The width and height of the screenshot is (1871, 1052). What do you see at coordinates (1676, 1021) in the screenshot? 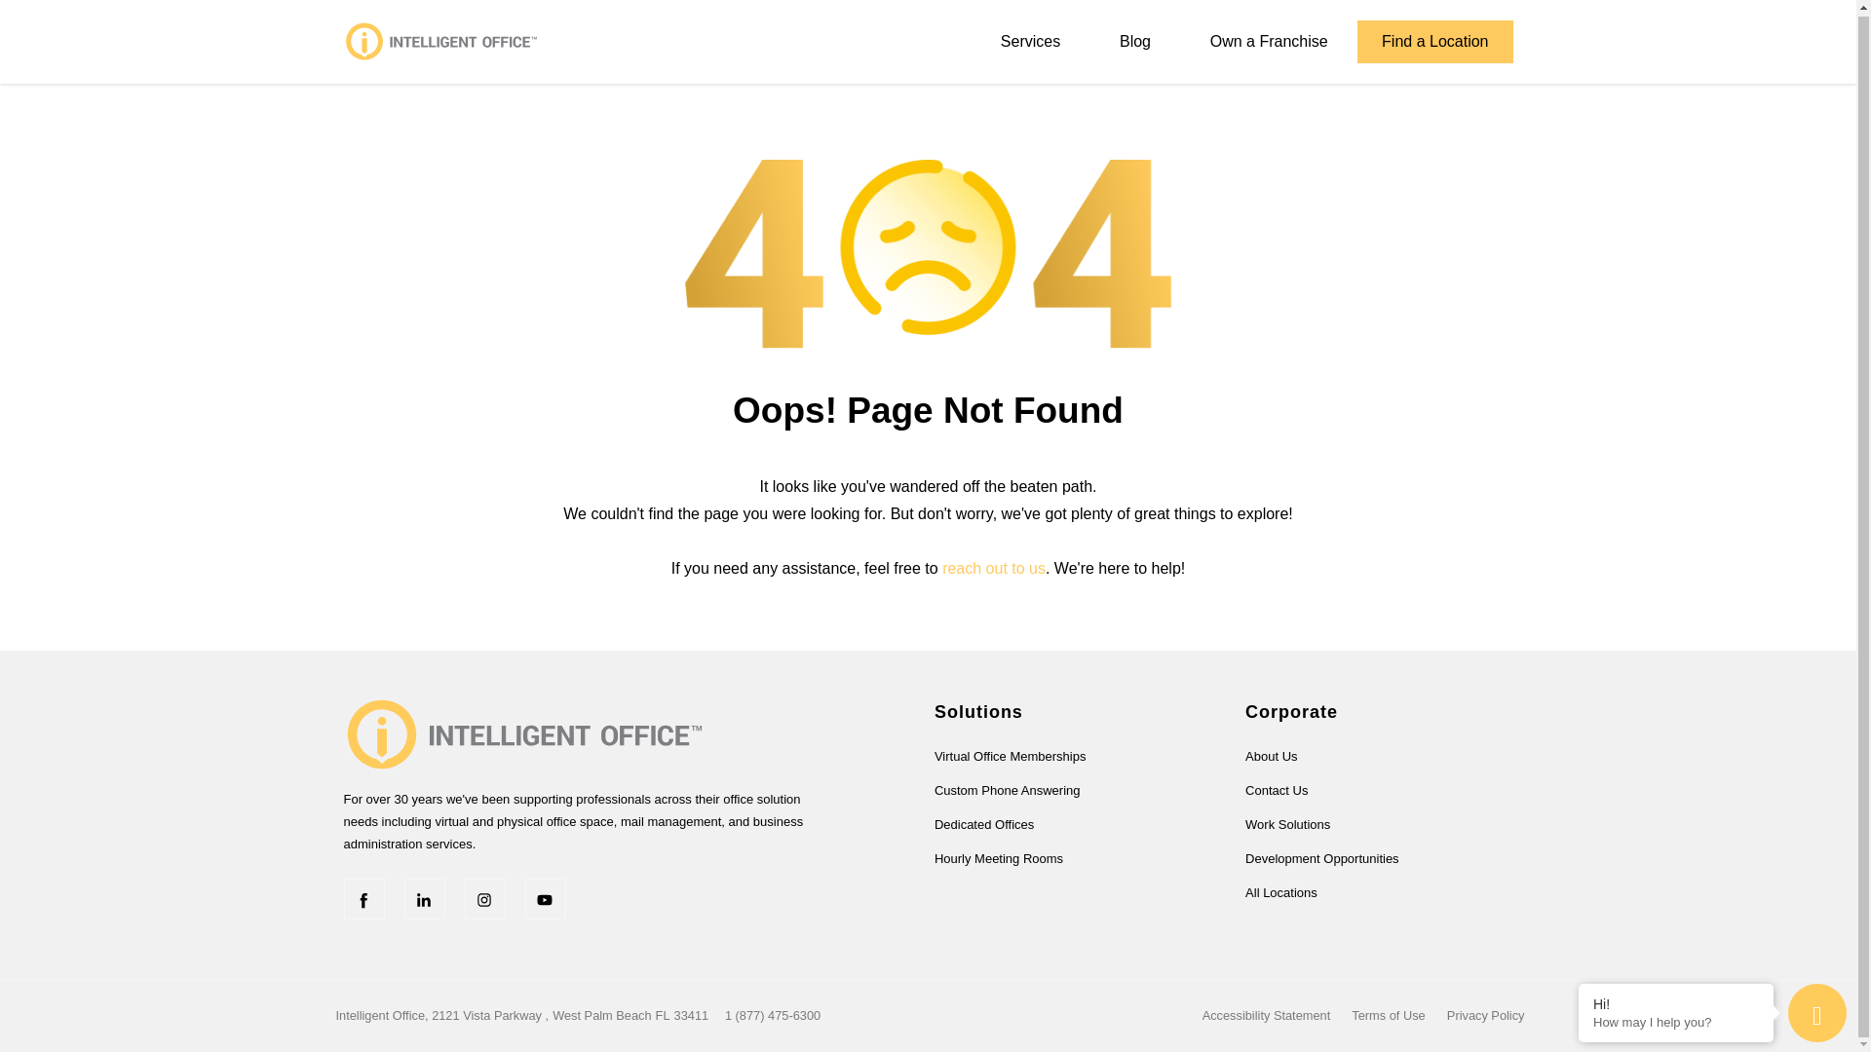
I see `How may I help you?` at bounding box center [1676, 1021].